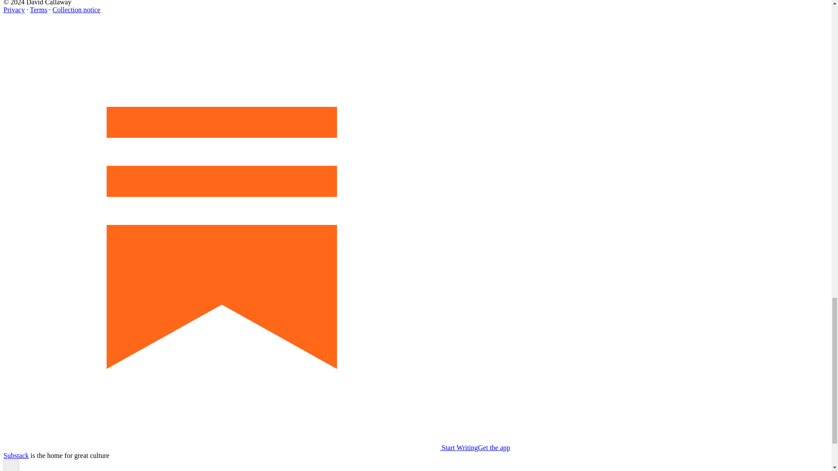 Image resolution: width=838 pixels, height=471 pixels. I want to click on Substack, so click(16, 455).